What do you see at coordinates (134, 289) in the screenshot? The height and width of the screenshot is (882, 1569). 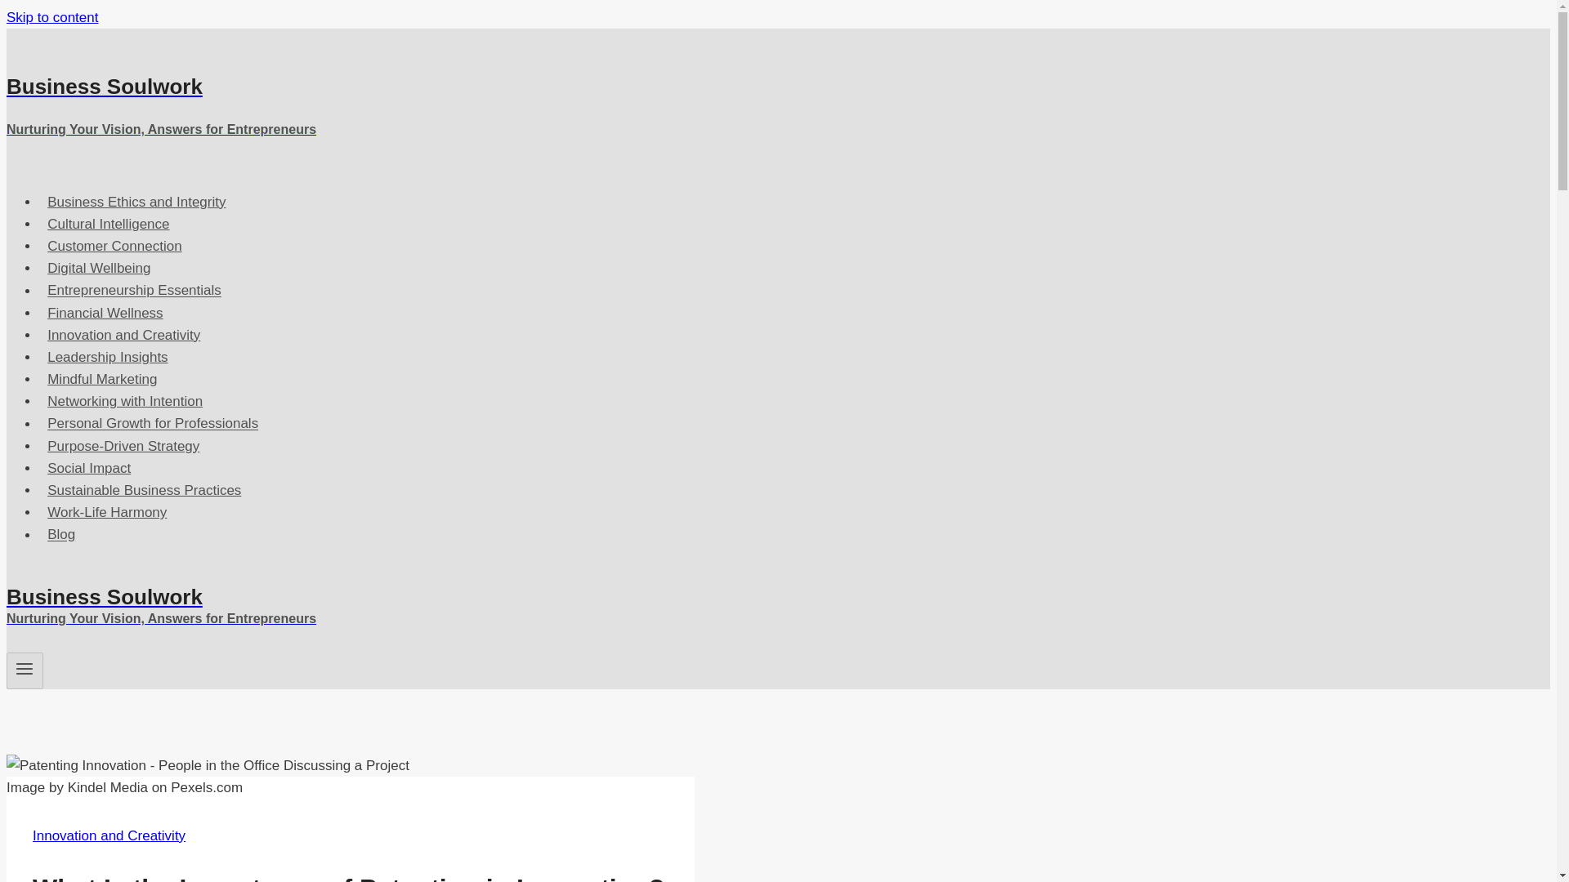 I see `Entrepreneurship Essentials` at bounding box center [134, 289].